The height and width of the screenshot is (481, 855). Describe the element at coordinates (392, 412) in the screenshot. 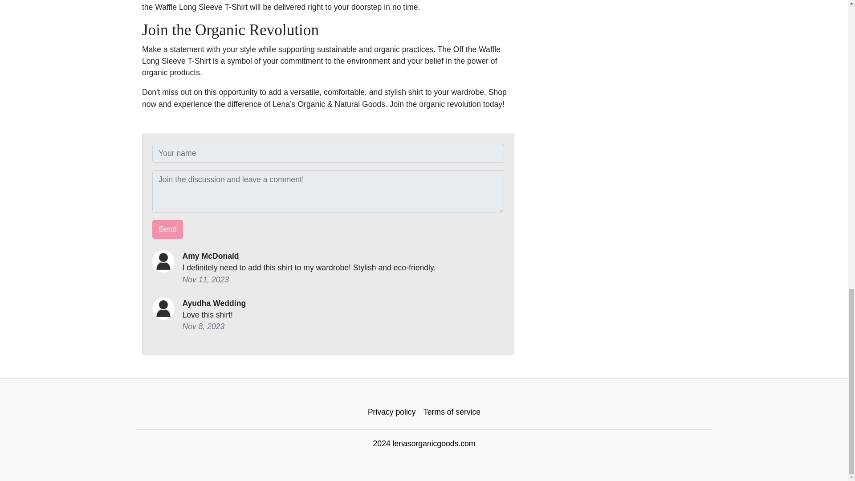

I see `Privacy policy` at that location.